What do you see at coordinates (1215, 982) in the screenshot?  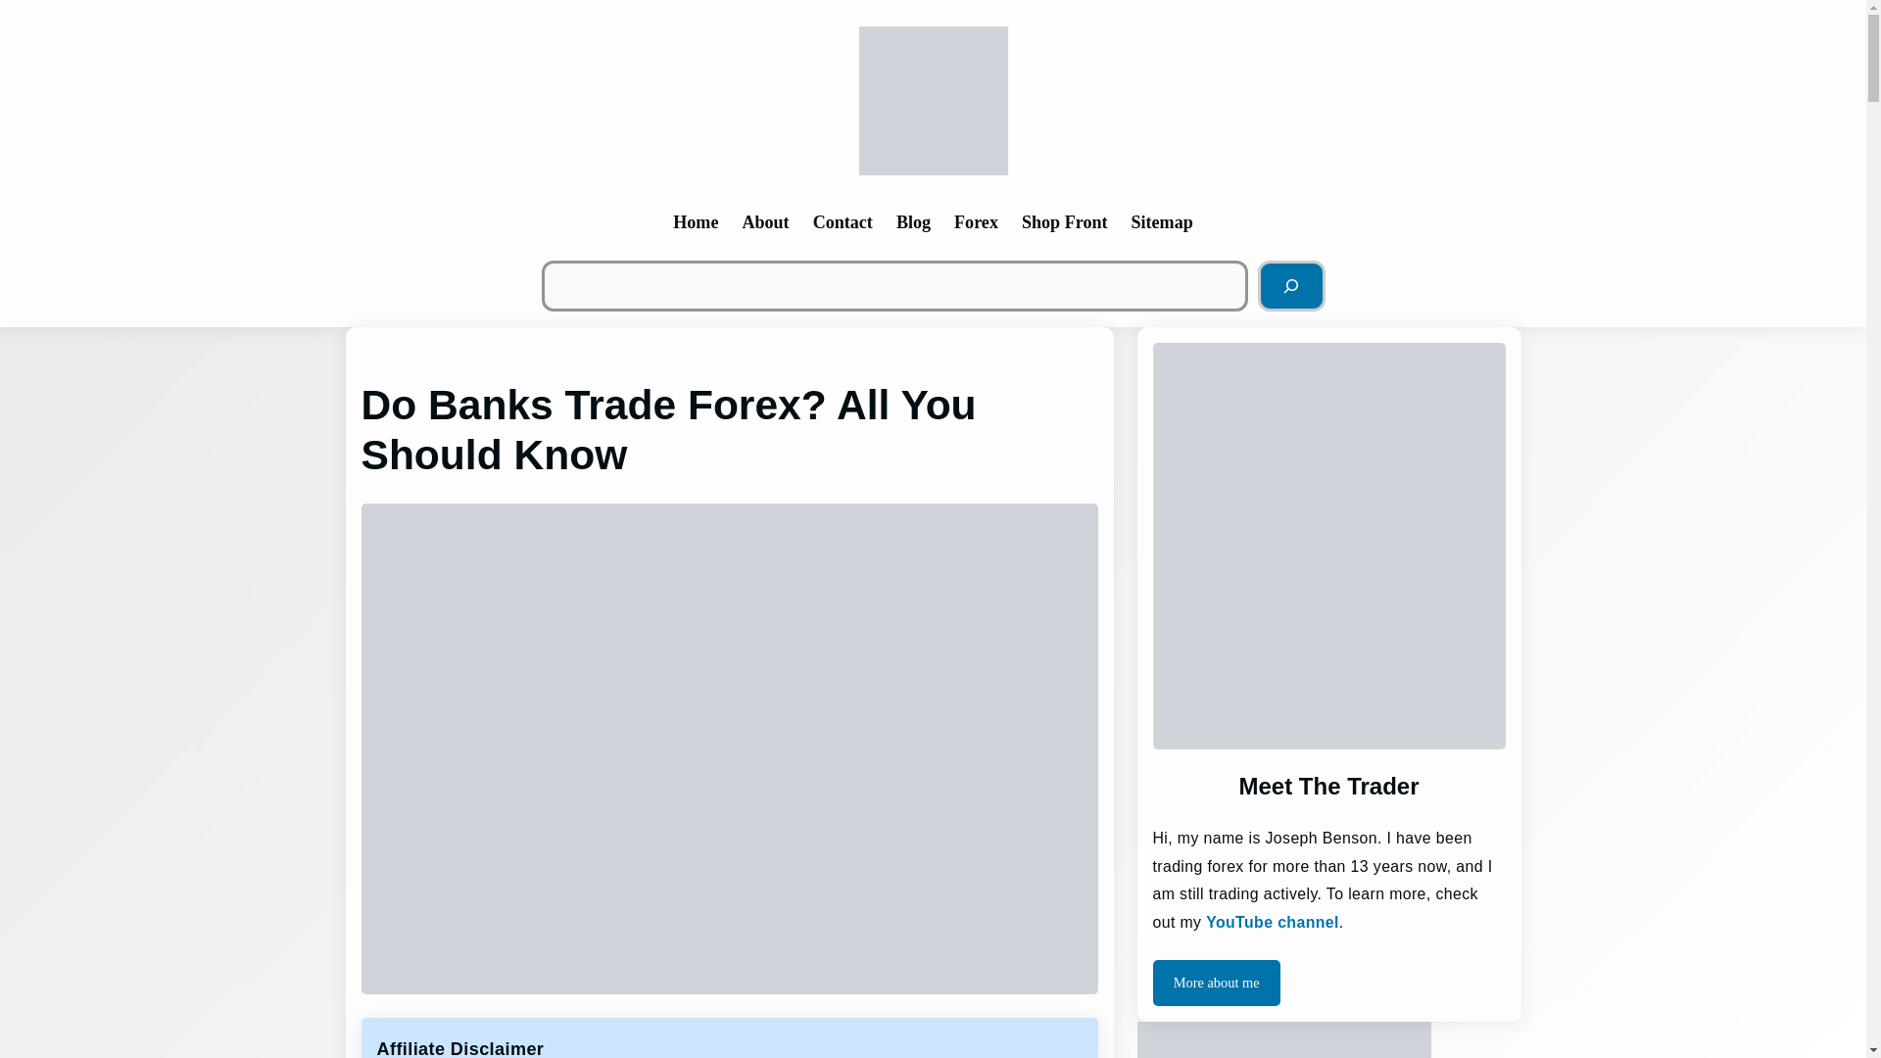 I see `More about me` at bounding box center [1215, 982].